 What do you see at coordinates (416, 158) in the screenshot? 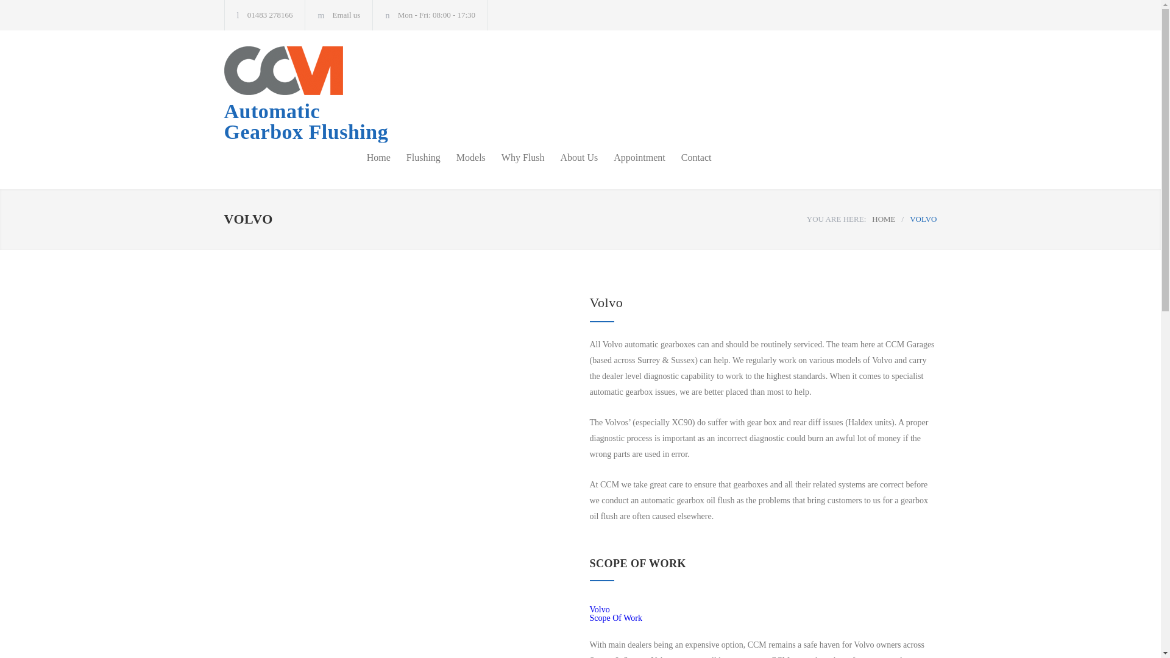
I see `Email us` at bounding box center [416, 158].